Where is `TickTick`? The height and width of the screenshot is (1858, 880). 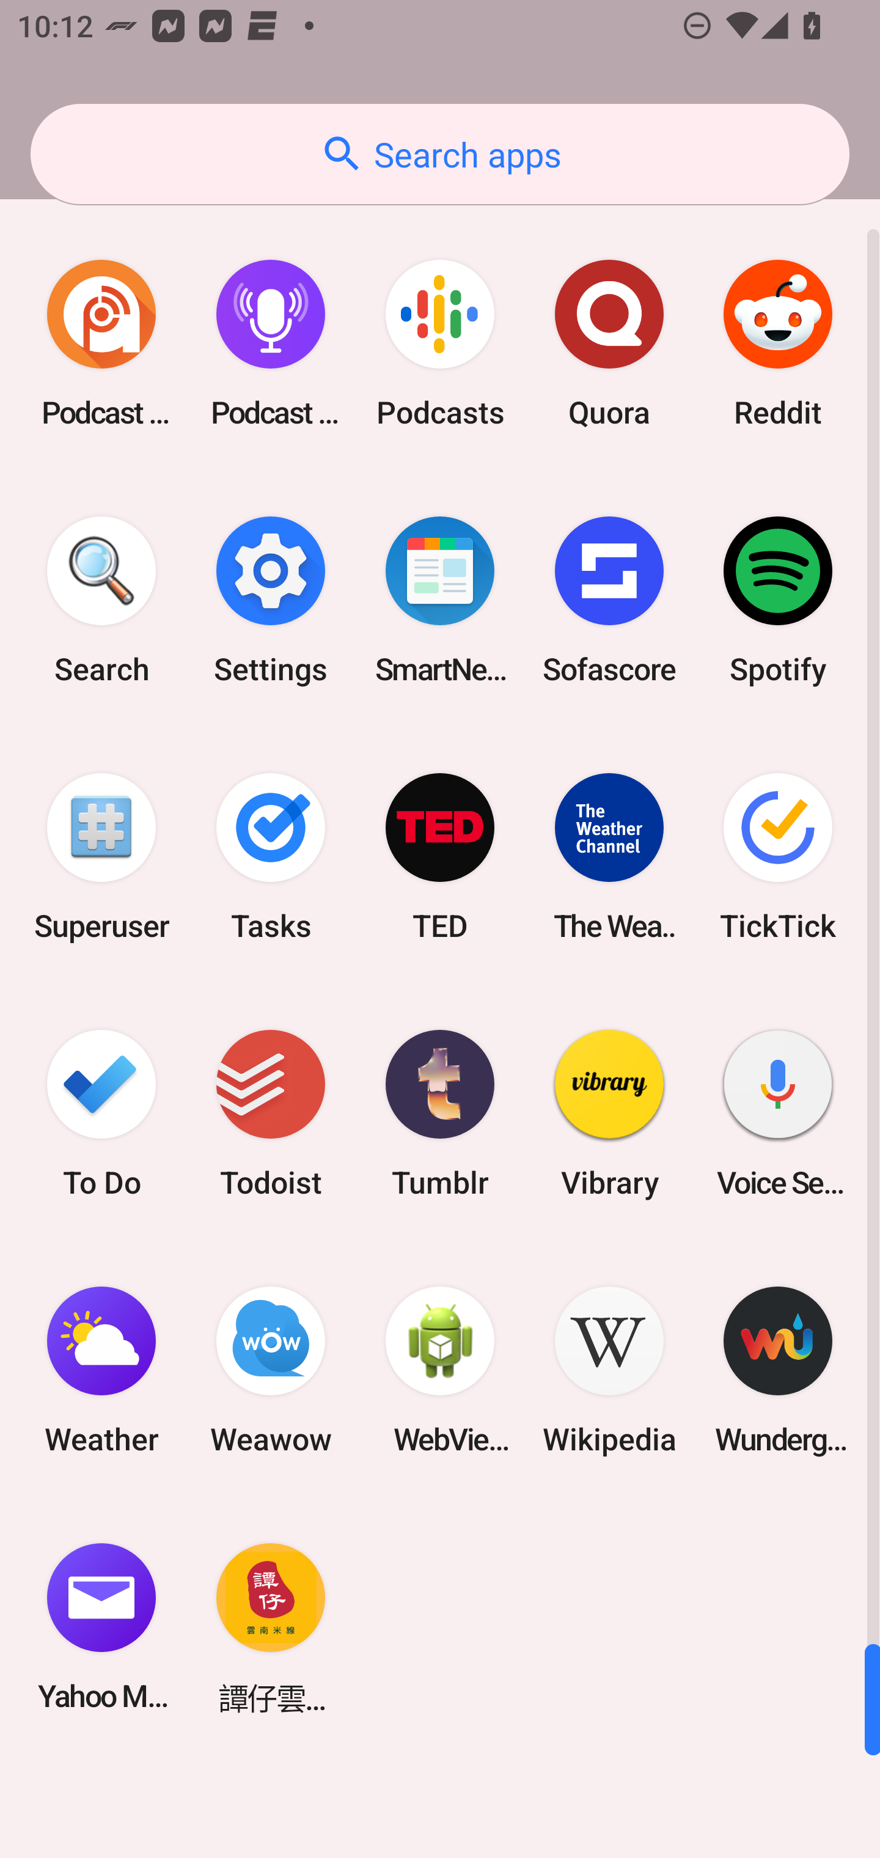
TickTick is located at coordinates (778, 856).